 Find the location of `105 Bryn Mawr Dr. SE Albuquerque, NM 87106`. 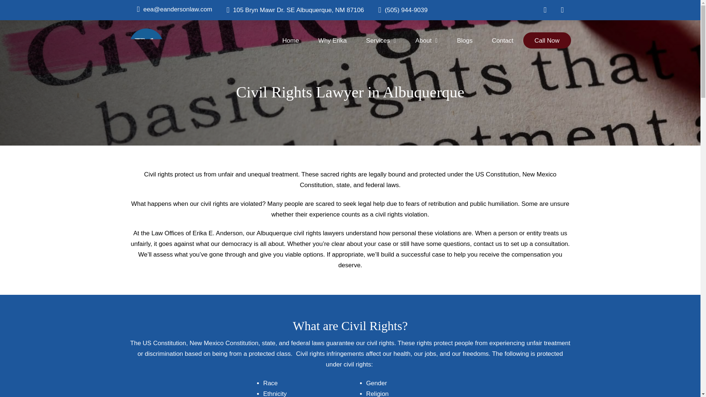

105 Bryn Mawr Dr. SE Albuquerque, NM 87106 is located at coordinates (295, 10).